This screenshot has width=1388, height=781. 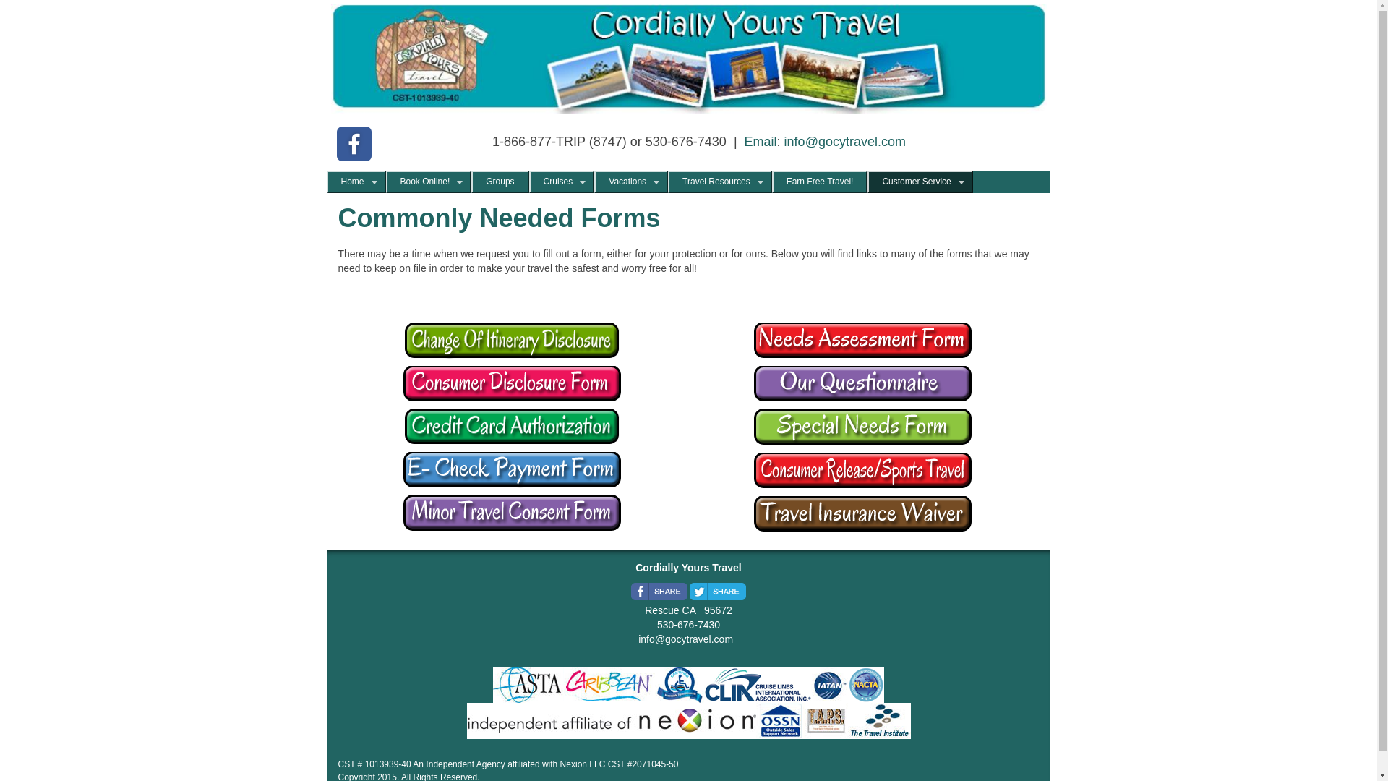 What do you see at coordinates (716, 181) in the screenshot?
I see `Travel Resources` at bounding box center [716, 181].